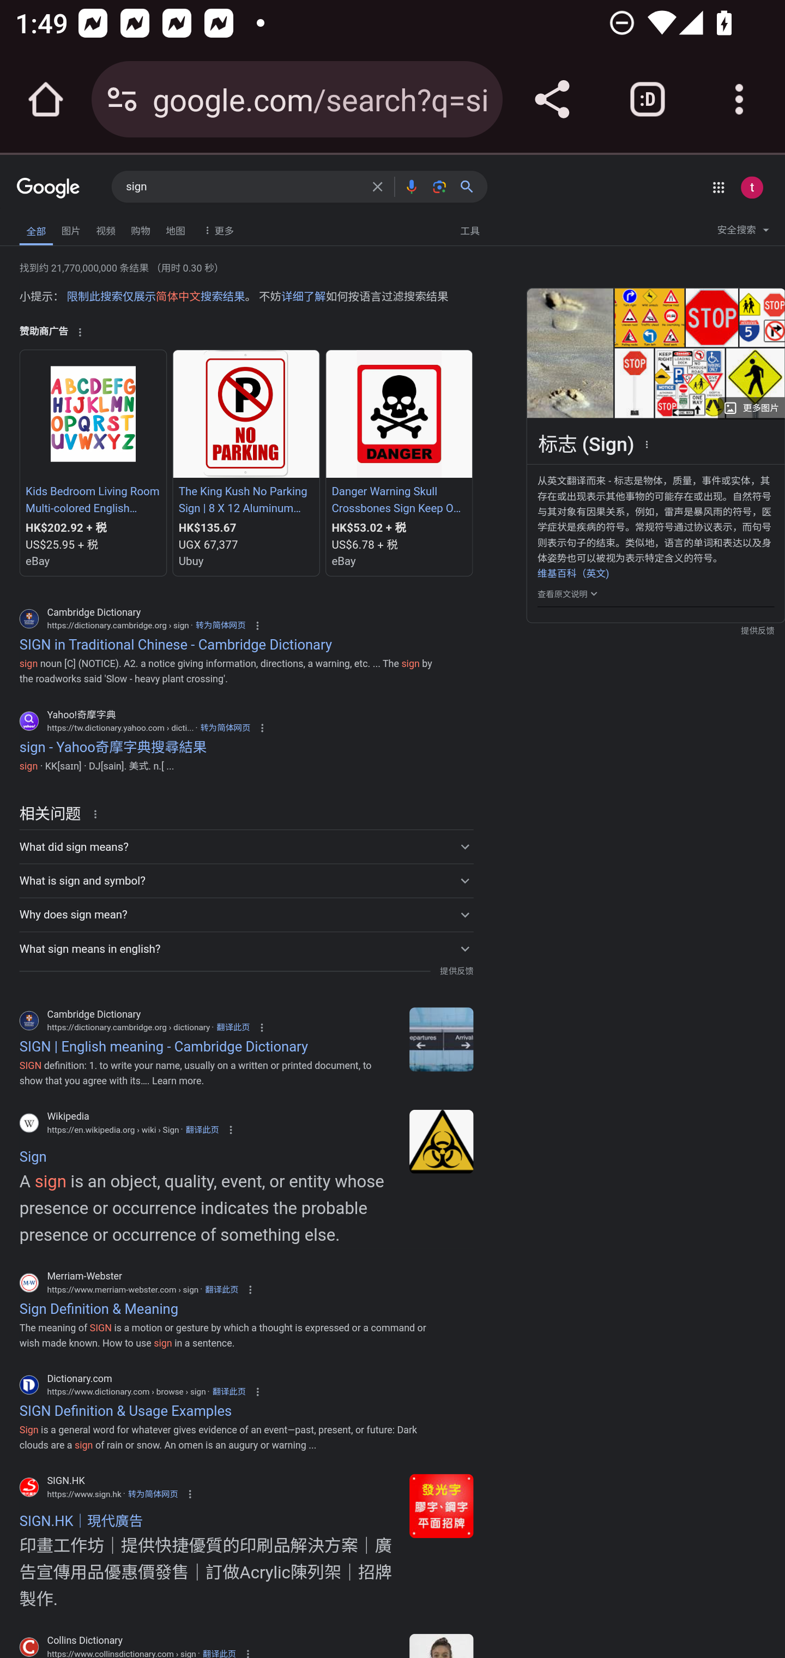  I want to click on 限制此搜索仅展示简体中文搜索结果 限制此搜索仅展示 简体中文 搜索结果, so click(155, 297).